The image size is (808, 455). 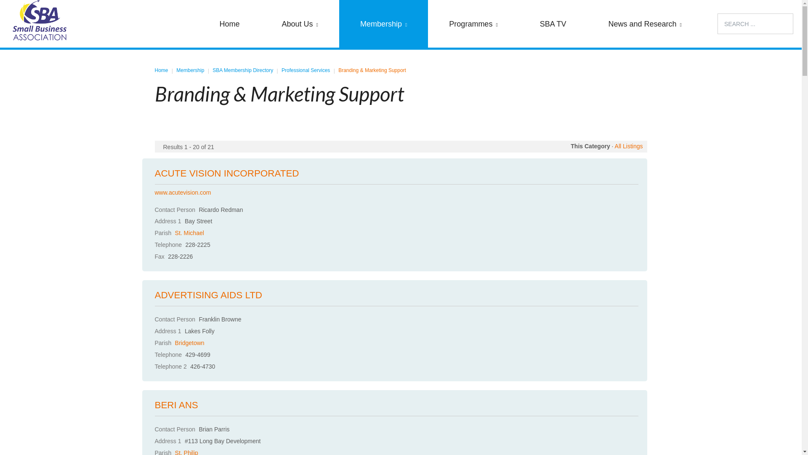 I want to click on Bridgetown, so click(x=190, y=343).